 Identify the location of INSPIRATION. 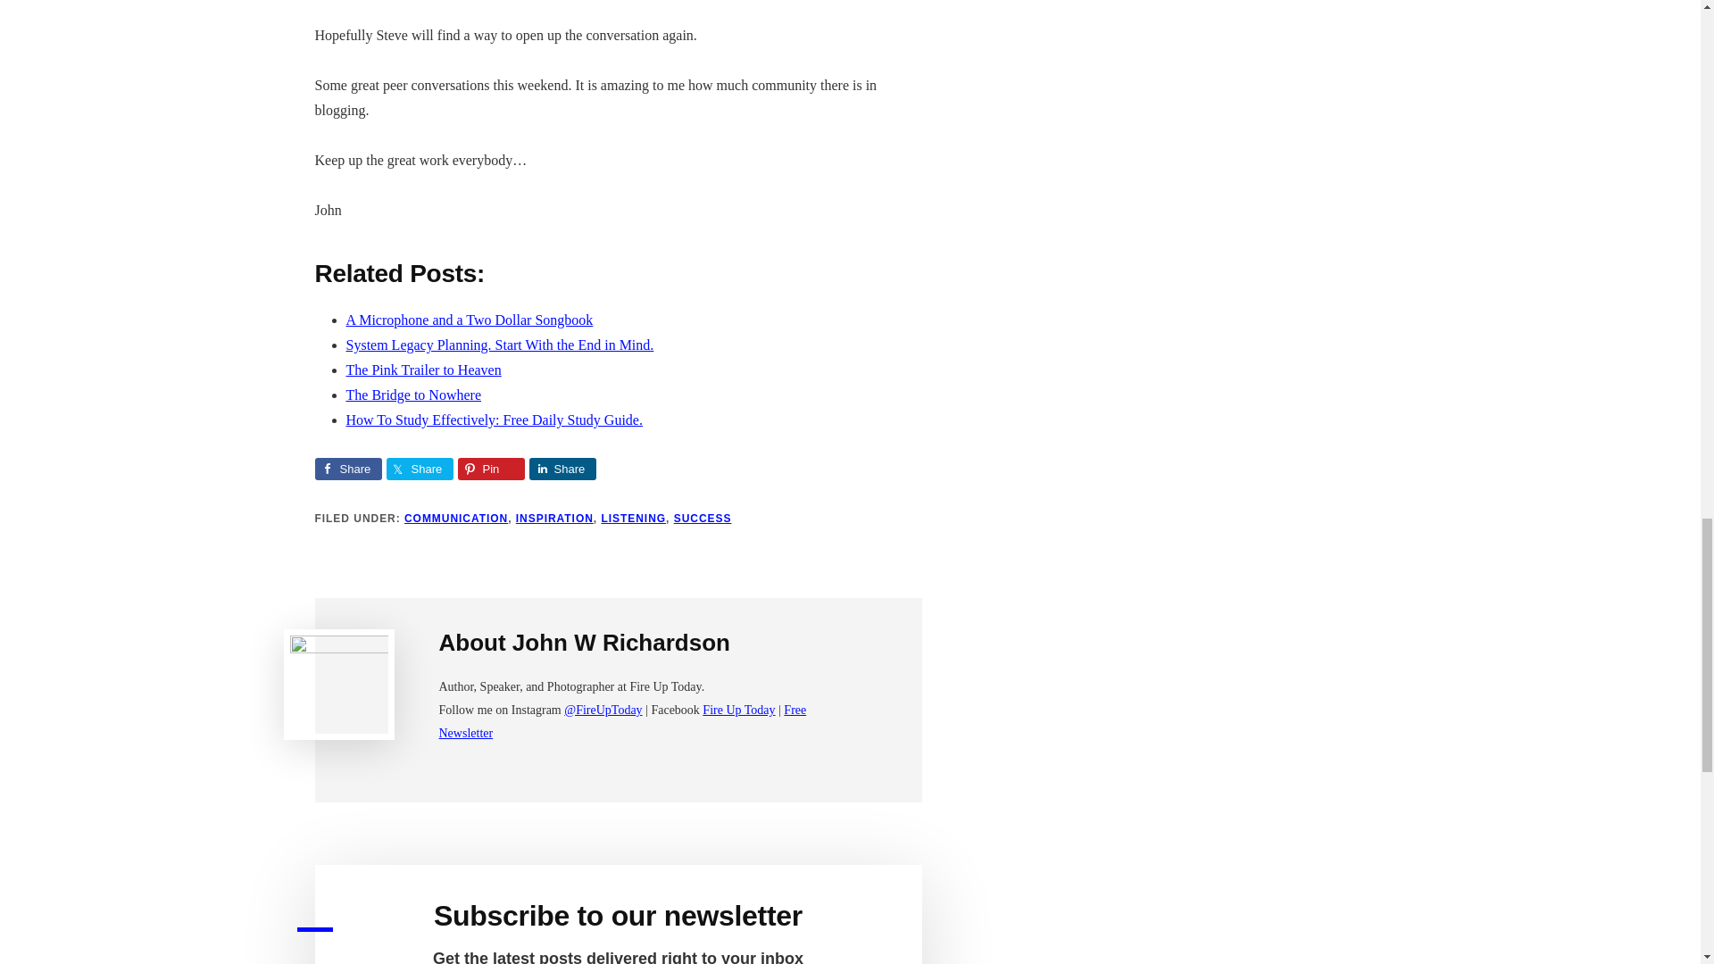
(553, 518).